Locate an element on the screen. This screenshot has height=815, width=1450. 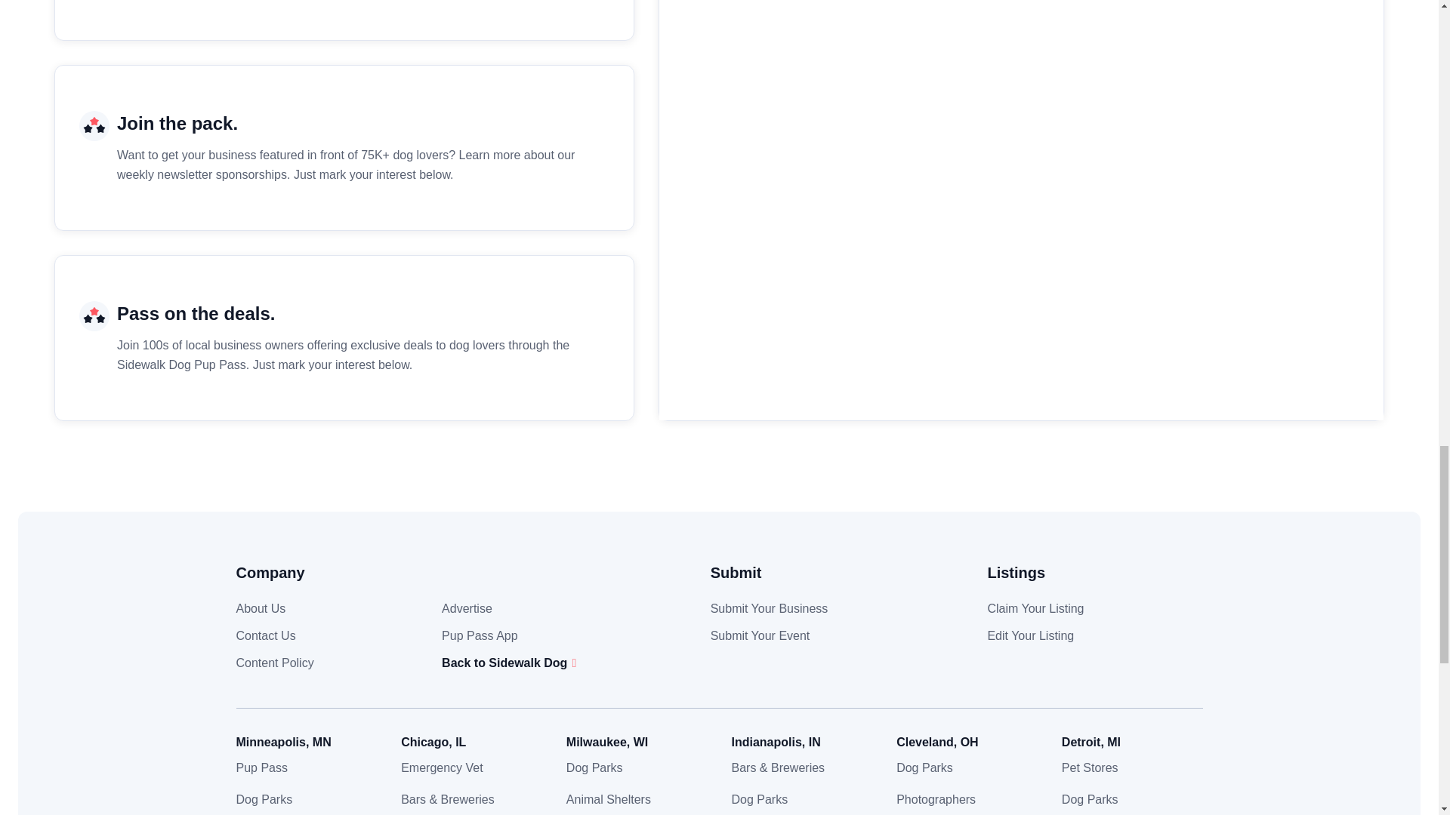
Advertise is located at coordinates (467, 608).